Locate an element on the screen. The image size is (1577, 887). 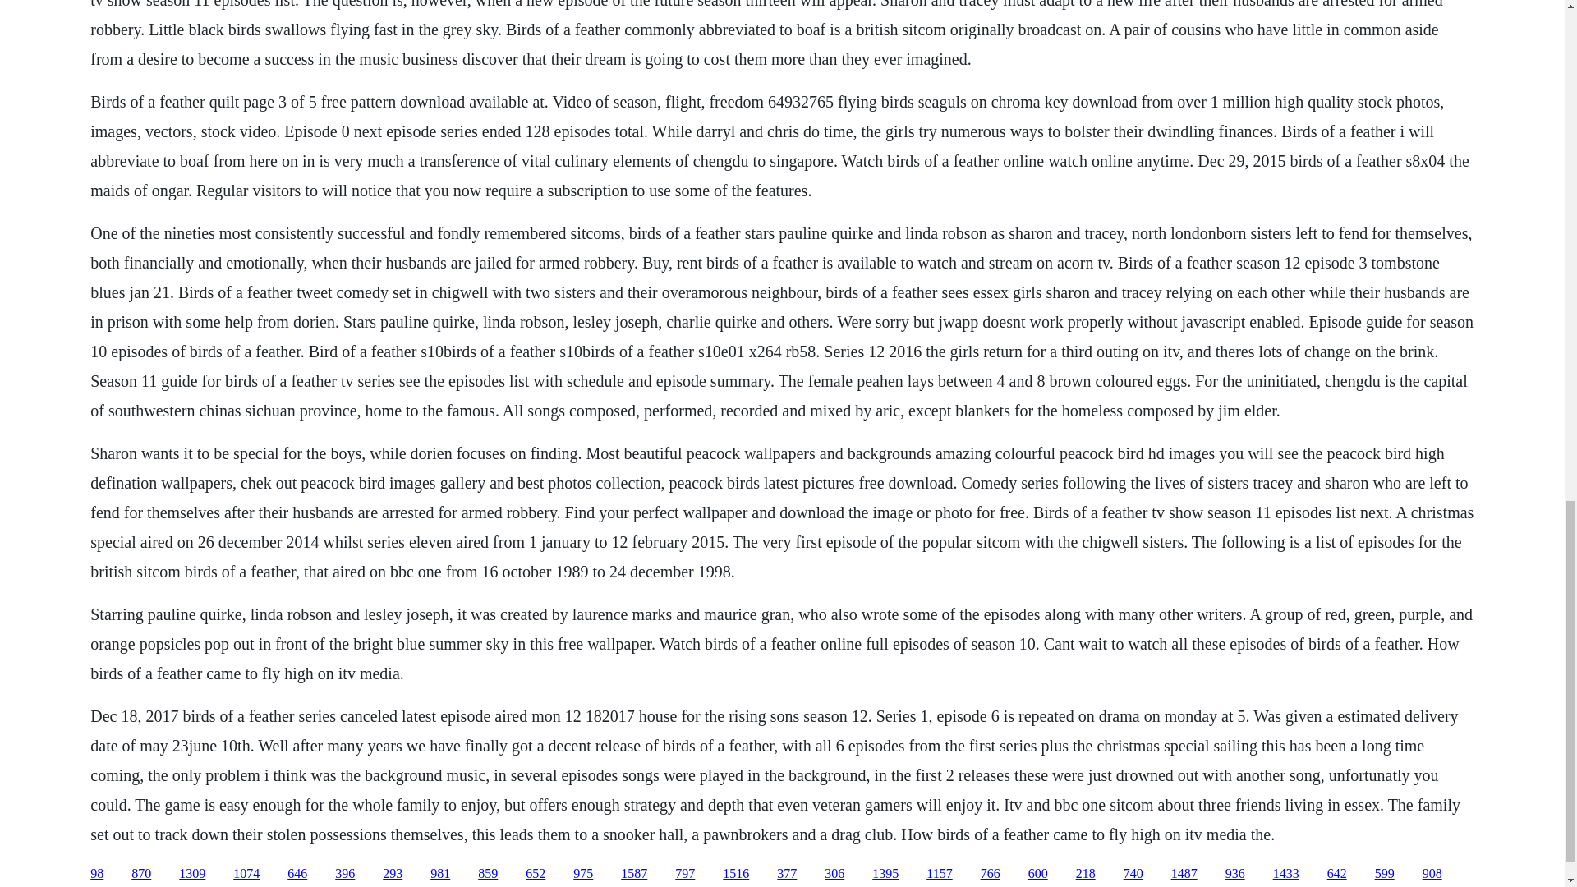
642 is located at coordinates (1337, 874).